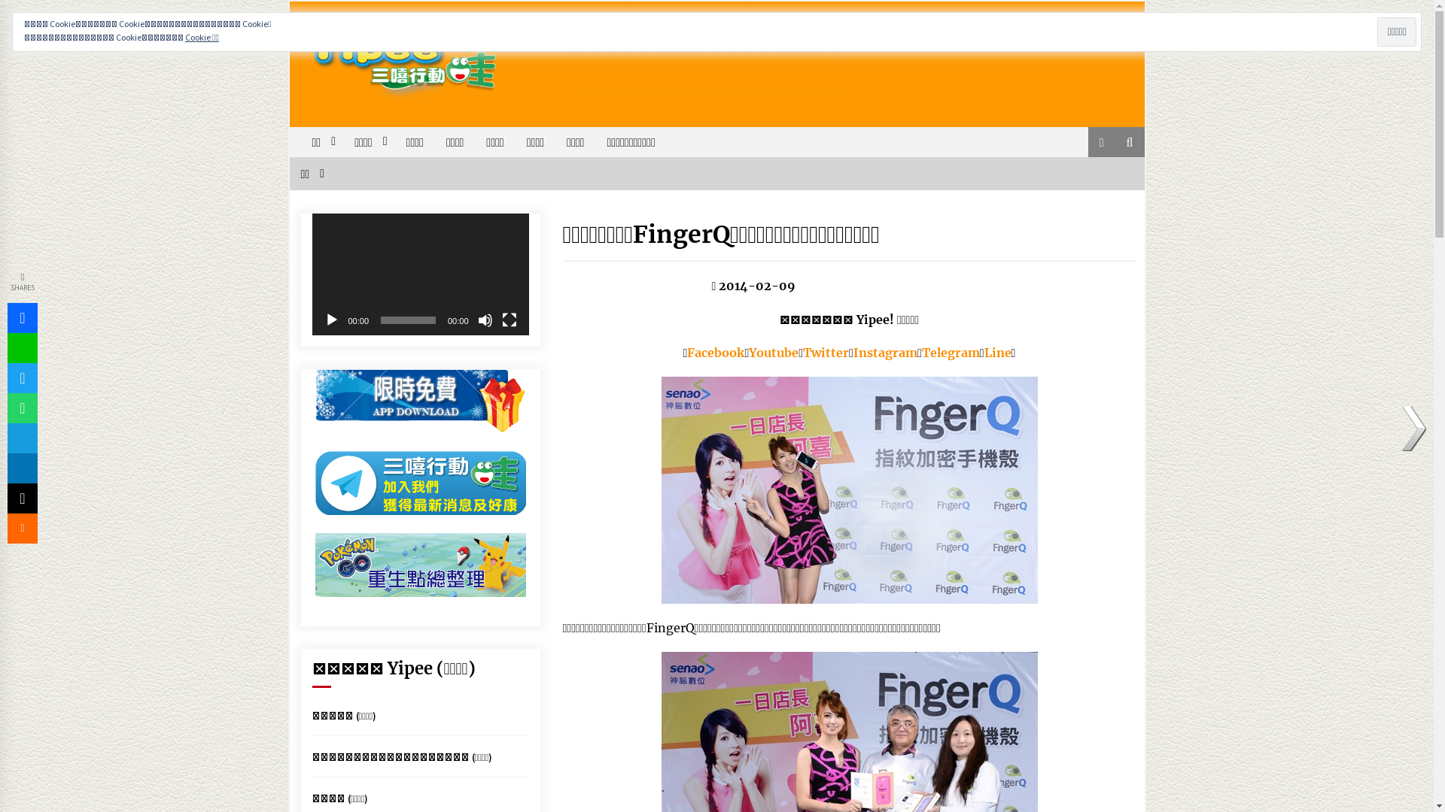  Describe the element at coordinates (23, 438) in the screenshot. I see `Telegram` at that location.